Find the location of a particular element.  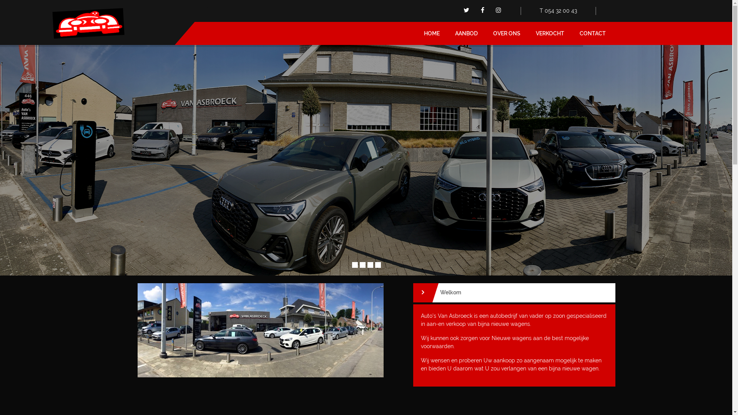

AANBOD is located at coordinates (467, 33).